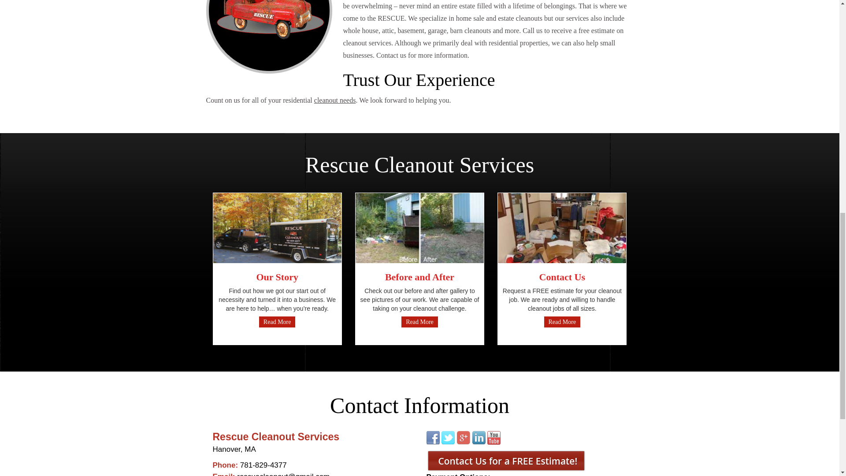 The width and height of the screenshot is (846, 476). What do you see at coordinates (448, 438) in the screenshot?
I see `Twitter` at bounding box center [448, 438].